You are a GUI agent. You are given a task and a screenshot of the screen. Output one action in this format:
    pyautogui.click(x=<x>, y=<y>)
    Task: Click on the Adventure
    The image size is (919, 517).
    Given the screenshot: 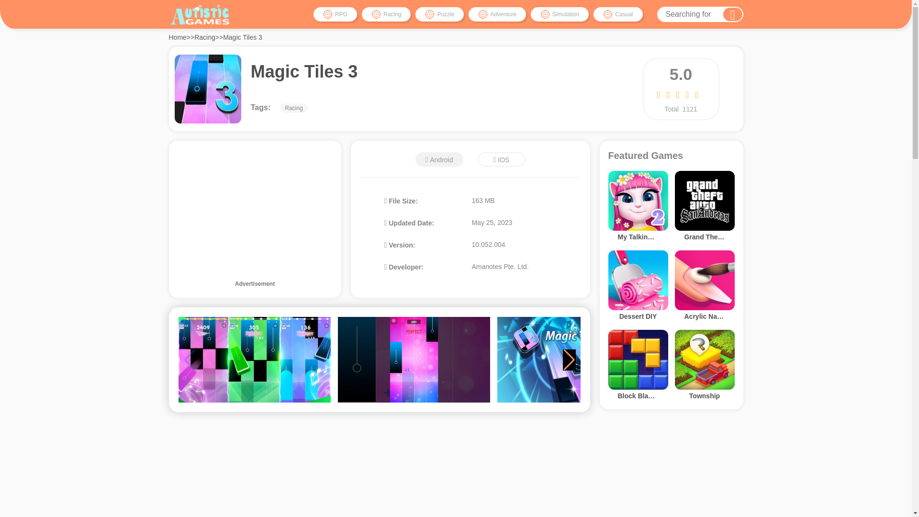 What is the action you would take?
    pyautogui.click(x=497, y=14)
    